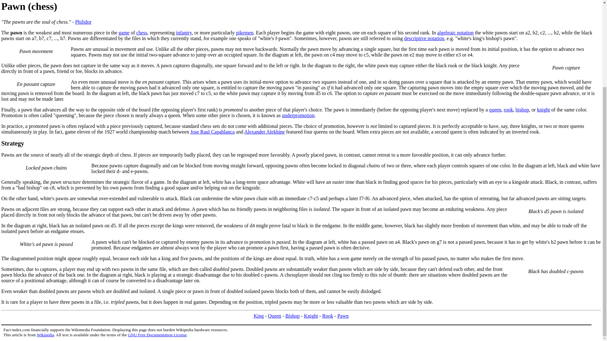  Describe the element at coordinates (275, 316) in the screenshot. I see `Queen` at that location.